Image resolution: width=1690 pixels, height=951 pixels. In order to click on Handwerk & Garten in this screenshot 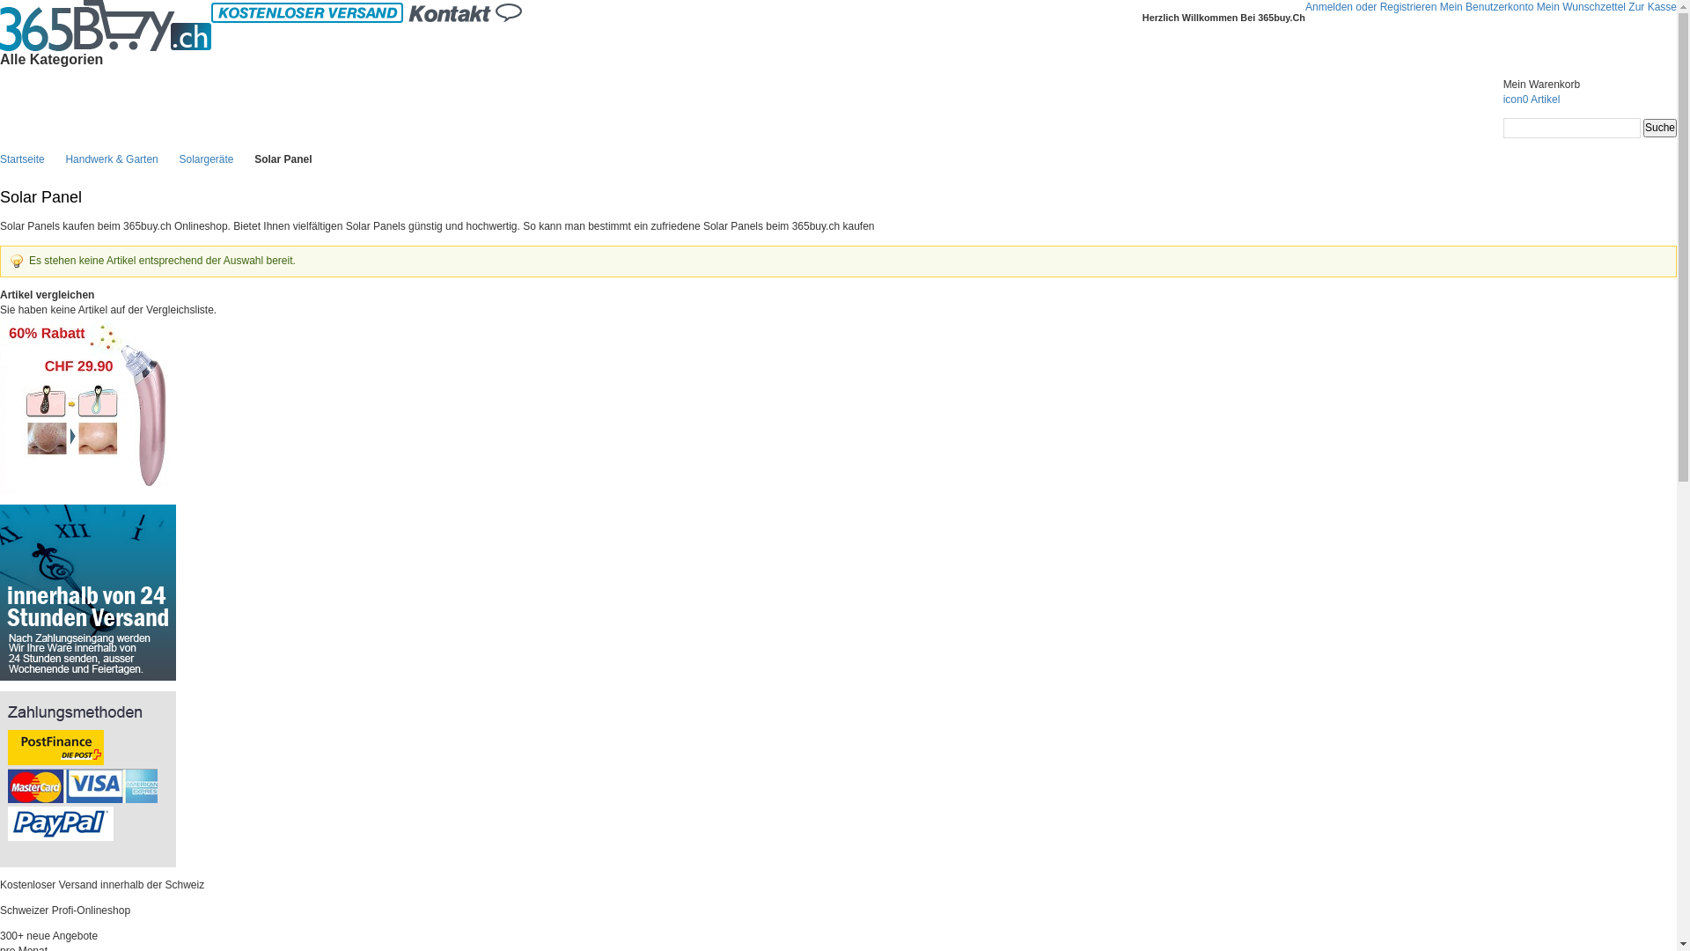, I will do `click(111, 159)`.